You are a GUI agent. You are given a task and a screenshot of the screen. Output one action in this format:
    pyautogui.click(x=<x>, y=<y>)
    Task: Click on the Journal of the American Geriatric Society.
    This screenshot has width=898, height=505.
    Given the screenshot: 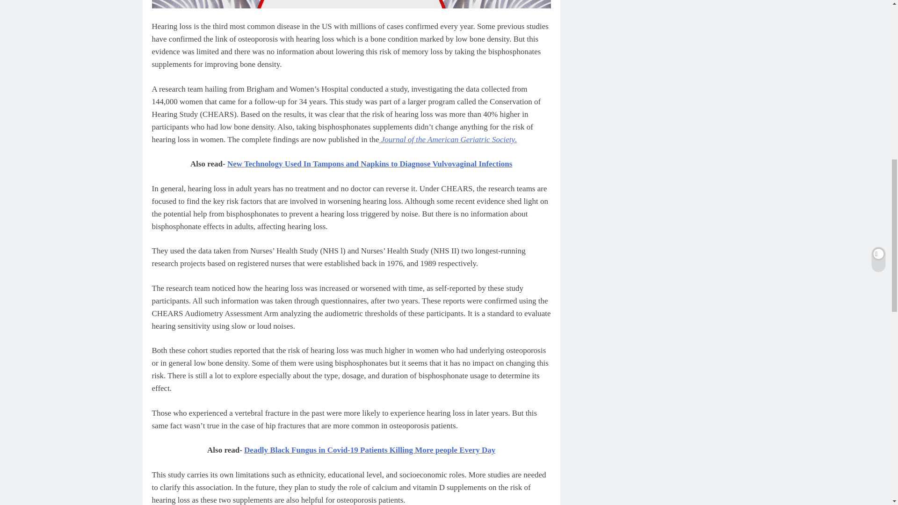 What is the action you would take?
    pyautogui.click(x=448, y=139)
    